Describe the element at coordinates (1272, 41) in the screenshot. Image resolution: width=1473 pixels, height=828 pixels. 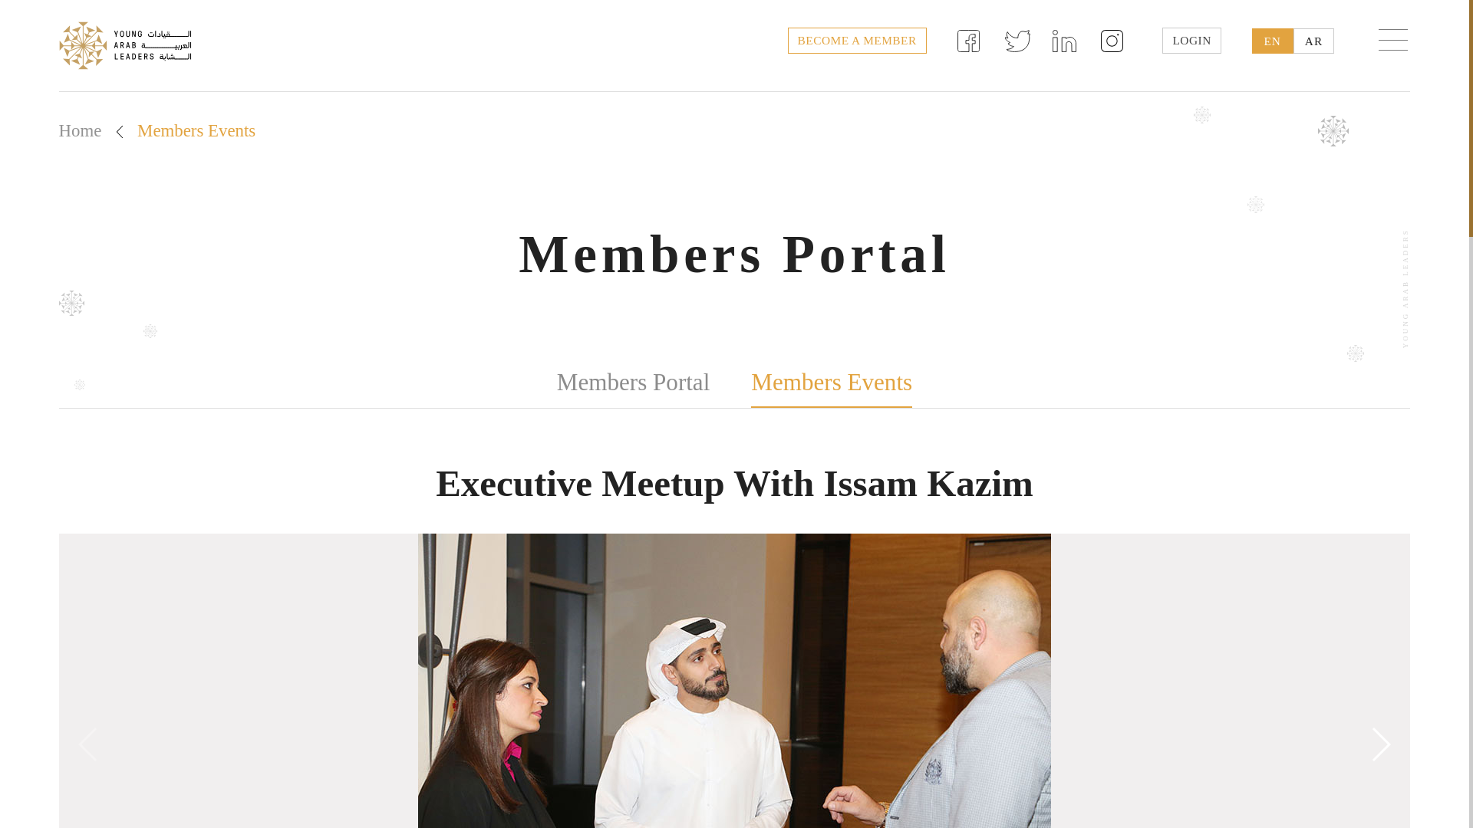
I see `EN` at that location.